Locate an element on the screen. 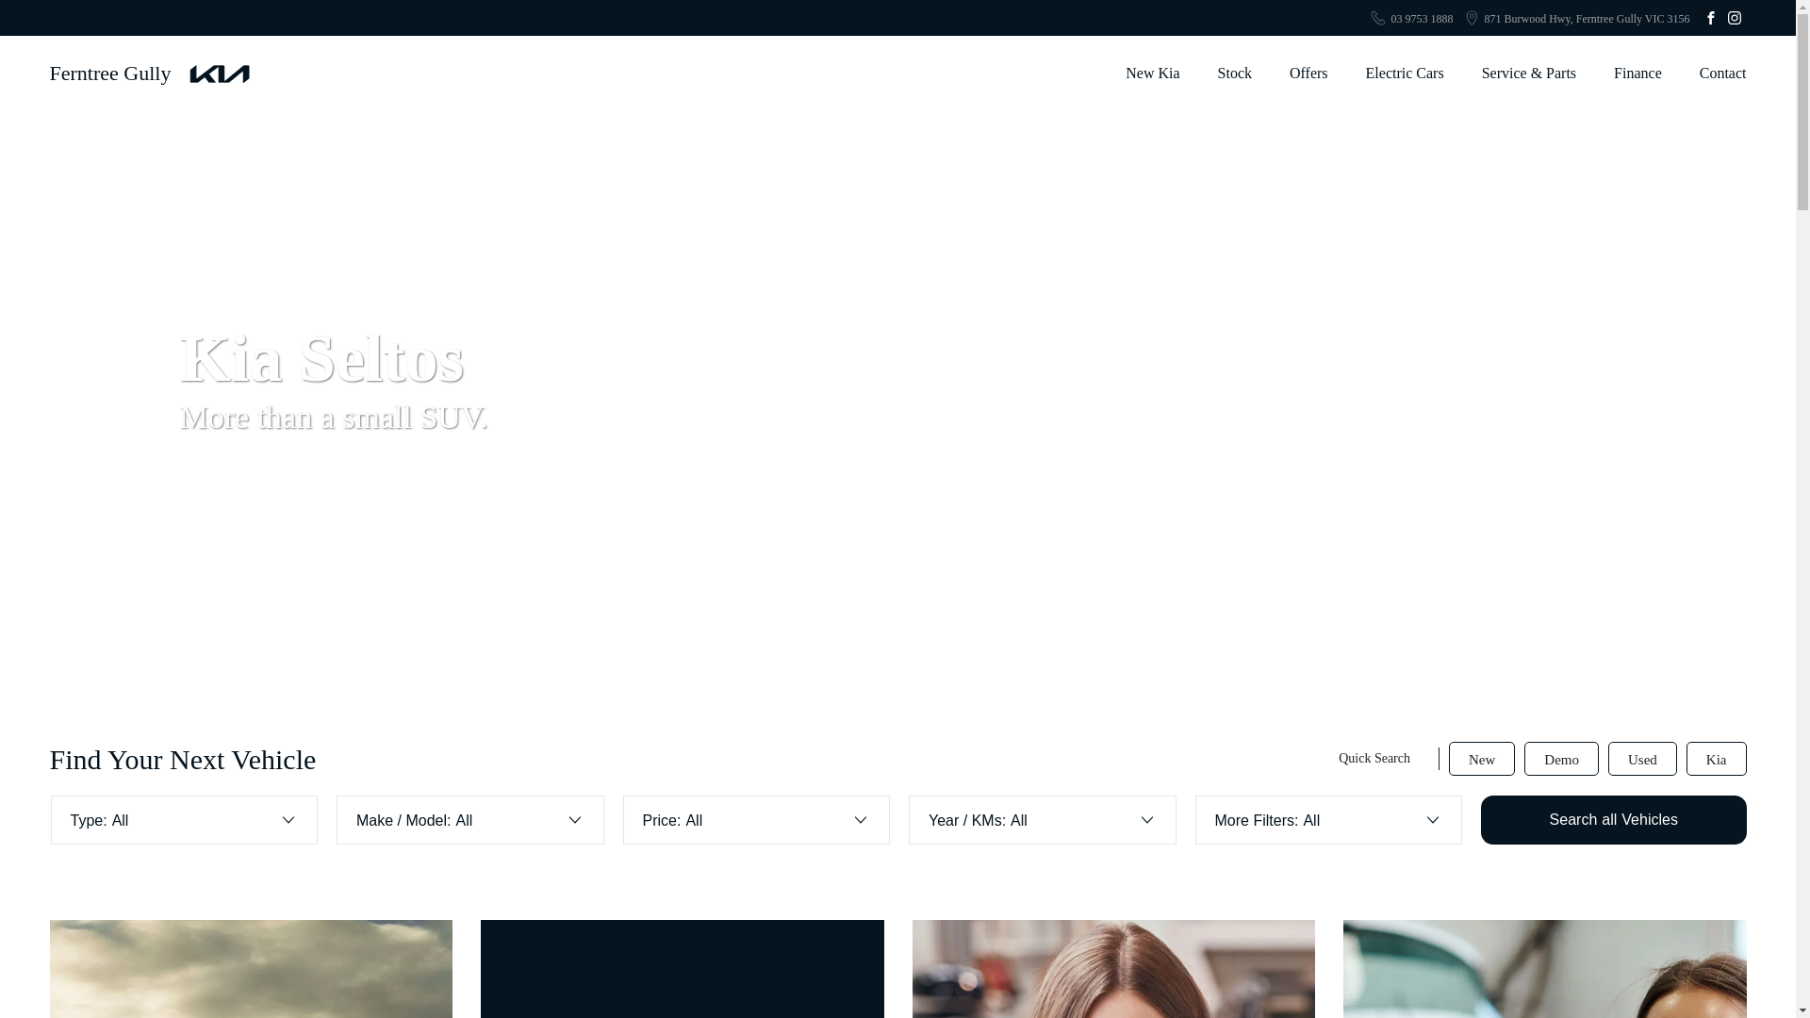 The image size is (1810, 1018). New Kia is located at coordinates (1152, 74).